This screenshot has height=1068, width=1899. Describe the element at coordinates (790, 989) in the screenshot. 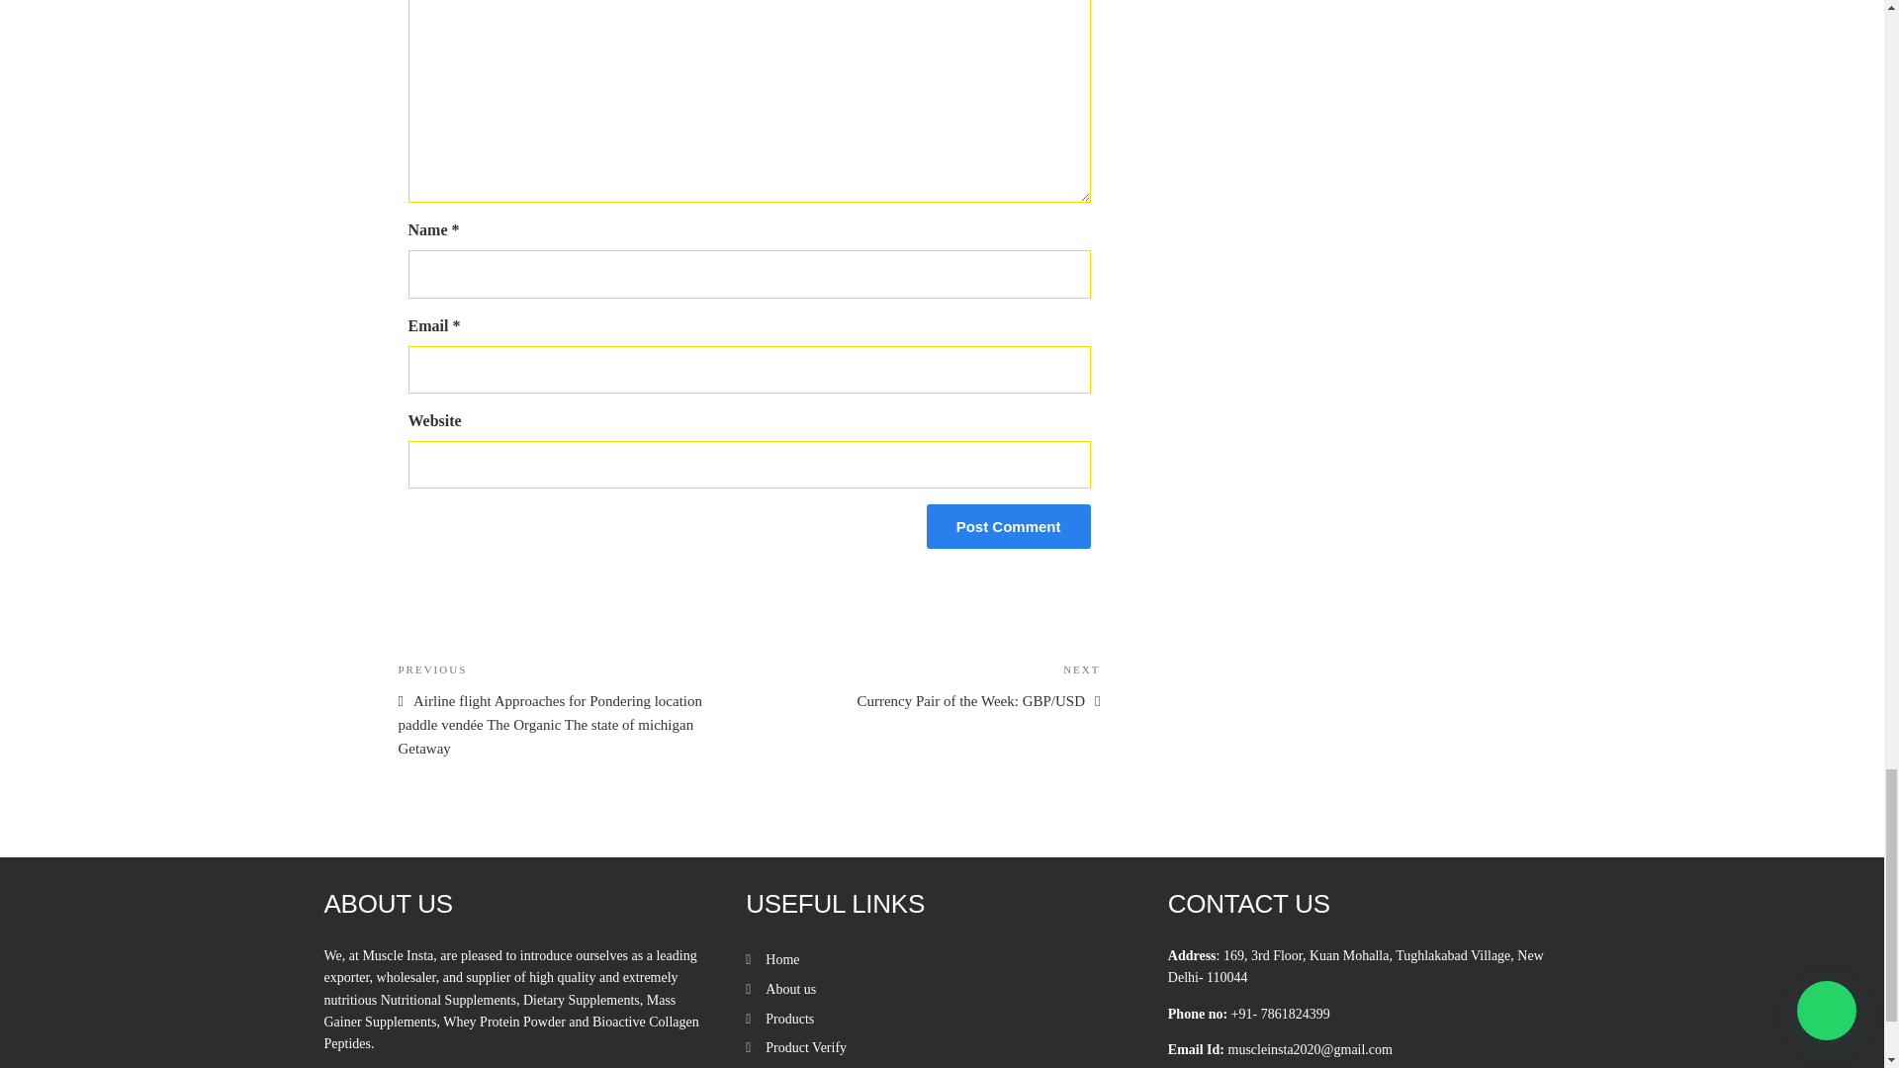

I see `About us` at that location.